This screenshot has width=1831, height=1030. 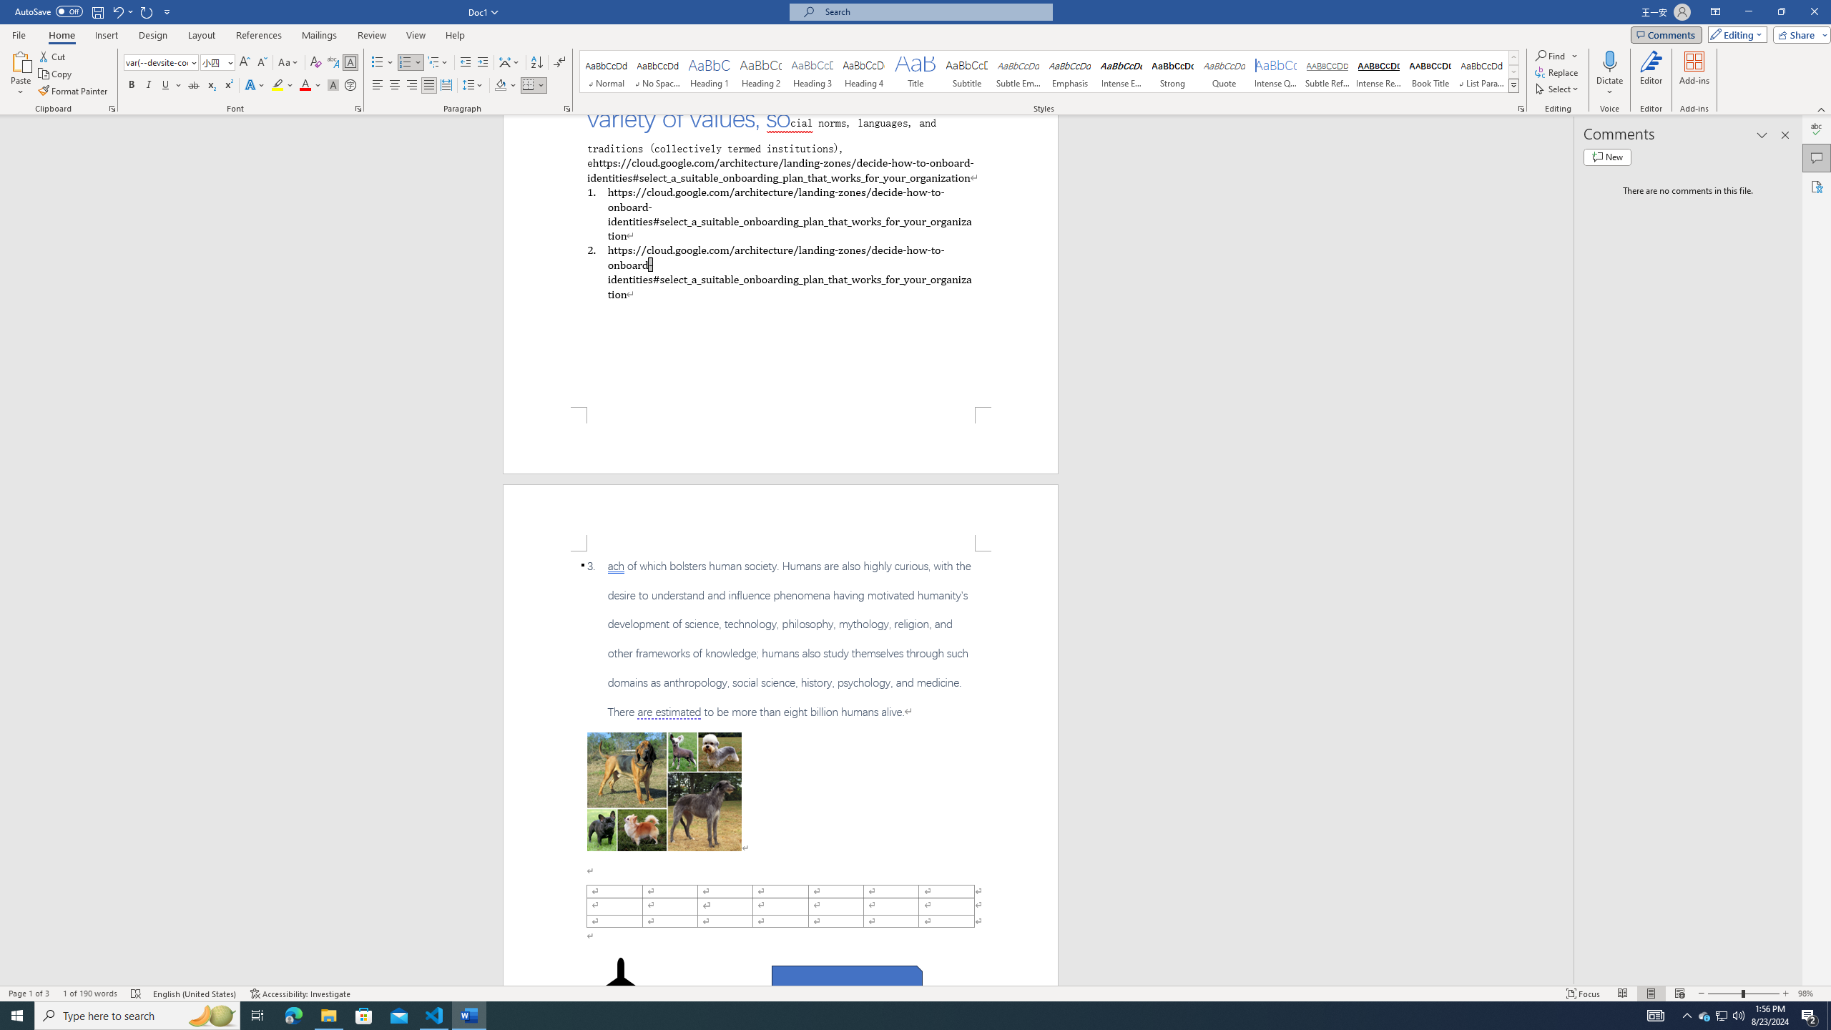 I want to click on Font Size, so click(x=217, y=63).